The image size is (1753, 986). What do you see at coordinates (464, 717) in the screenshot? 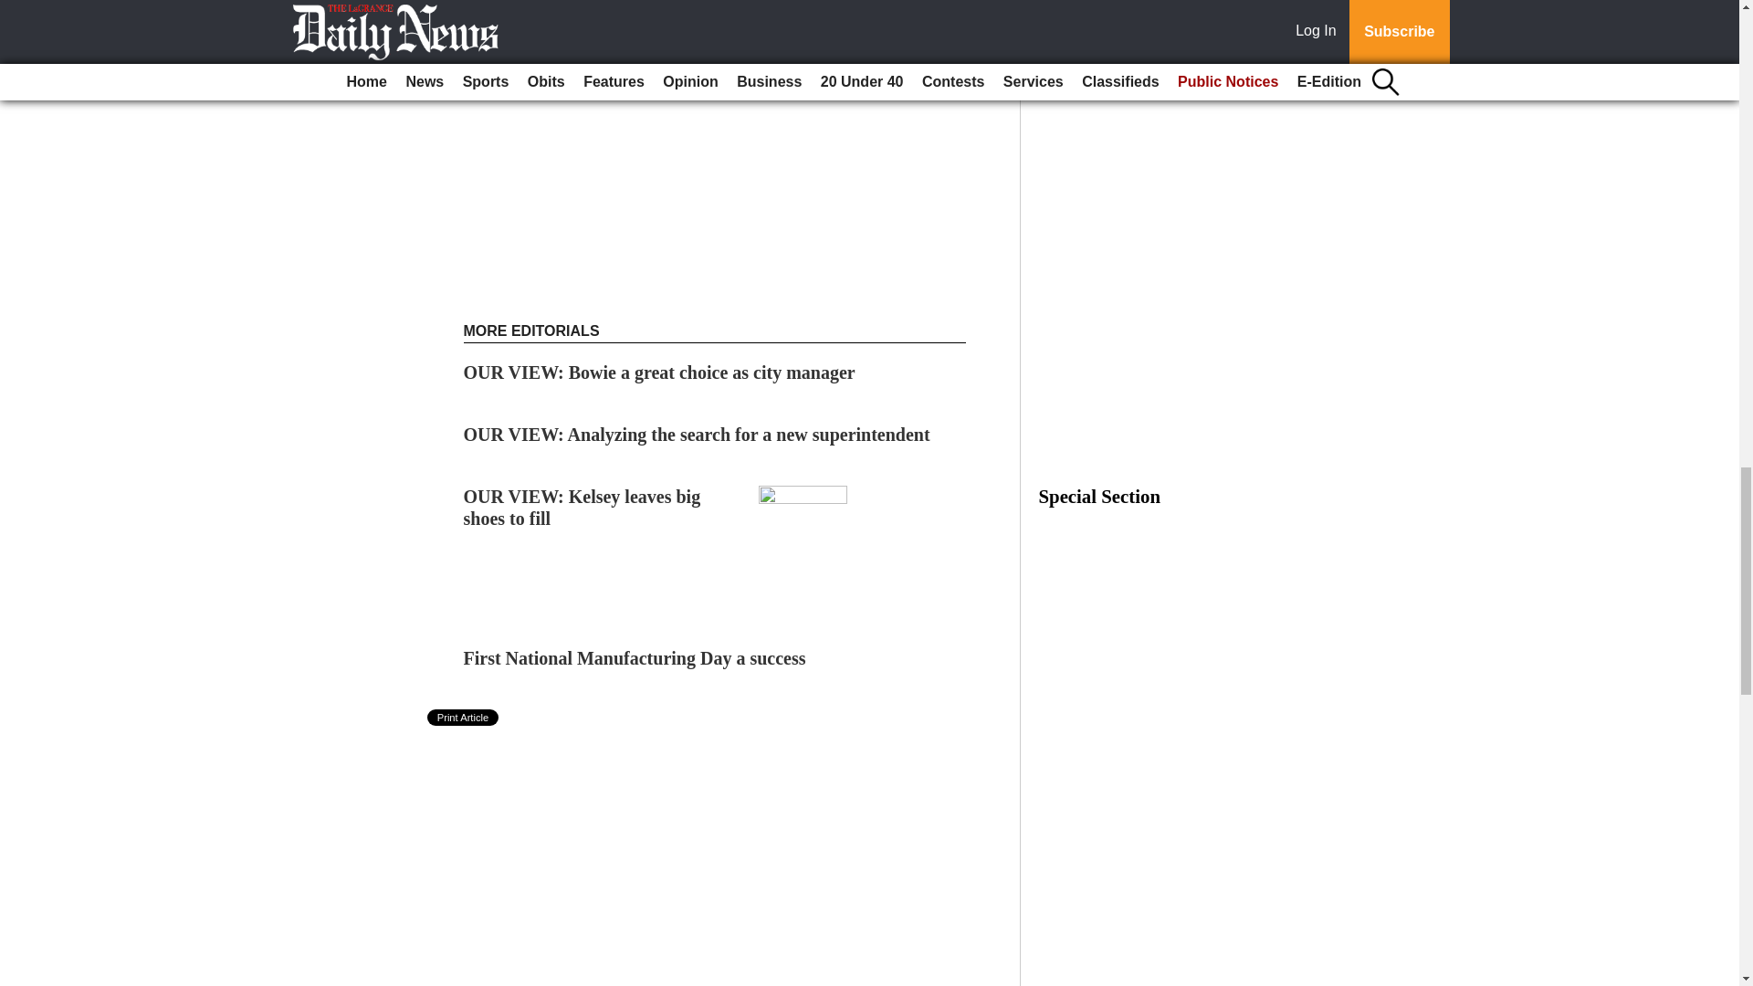
I see `Print Article` at bounding box center [464, 717].